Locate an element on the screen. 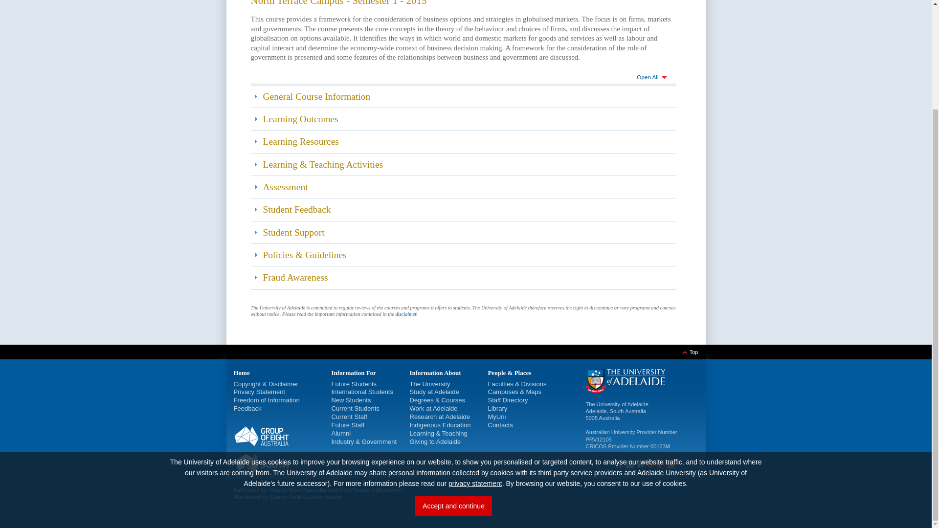 Image resolution: width=939 pixels, height=528 pixels. Freedom of Information is located at coordinates (267, 400).